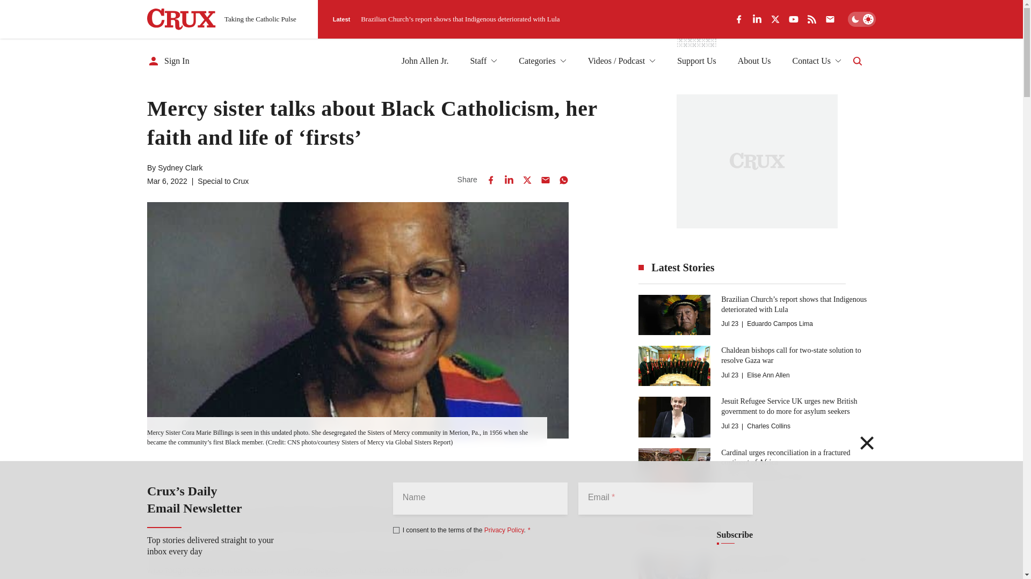  What do you see at coordinates (542, 61) in the screenshot?
I see `Categories` at bounding box center [542, 61].